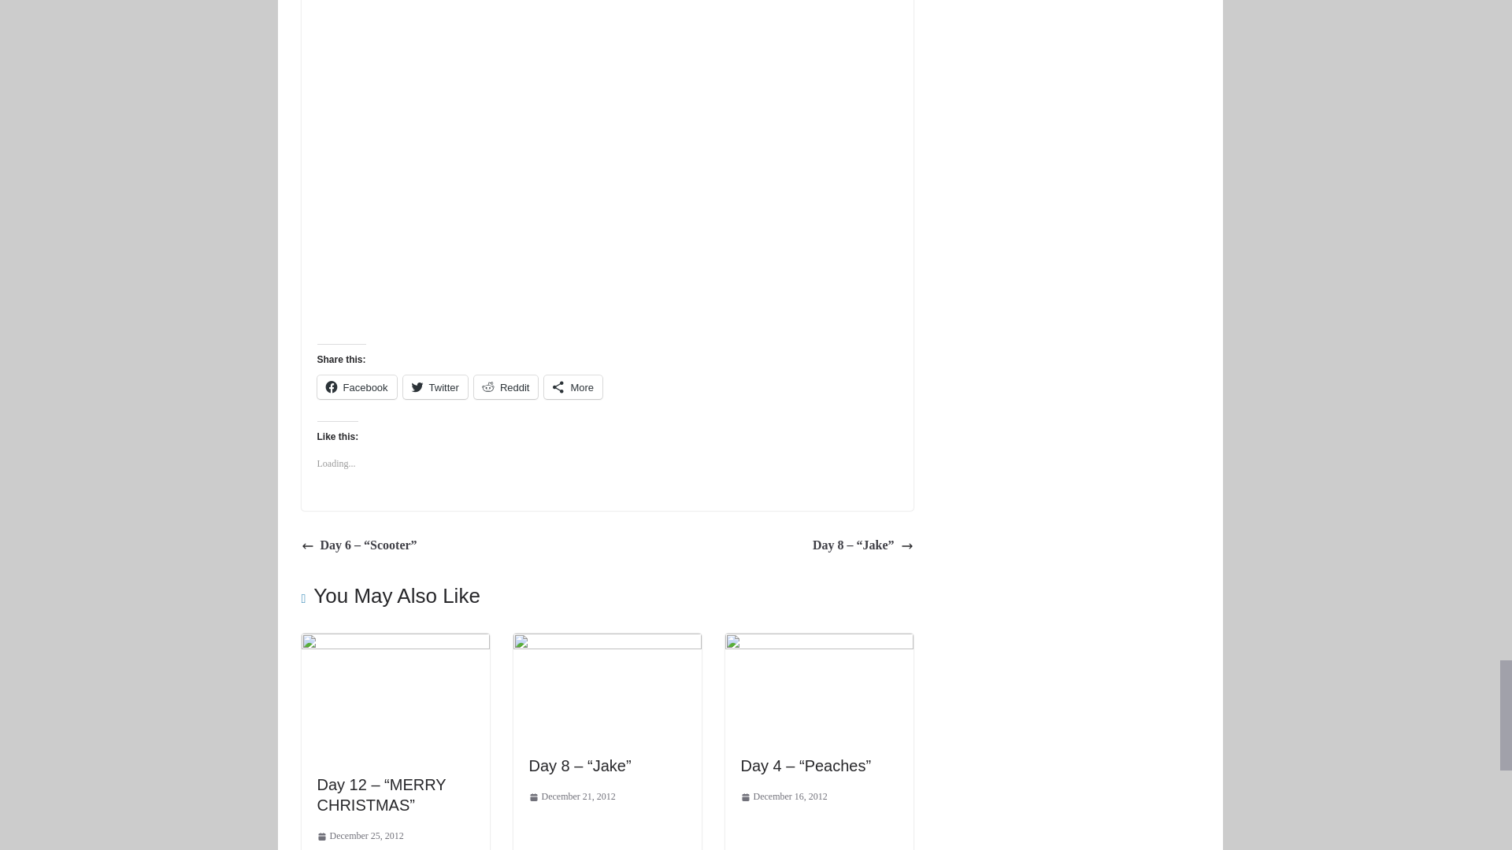 The width and height of the screenshot is (1512, 850). I want to click on Click to share on Twitter, so click(435, 387).